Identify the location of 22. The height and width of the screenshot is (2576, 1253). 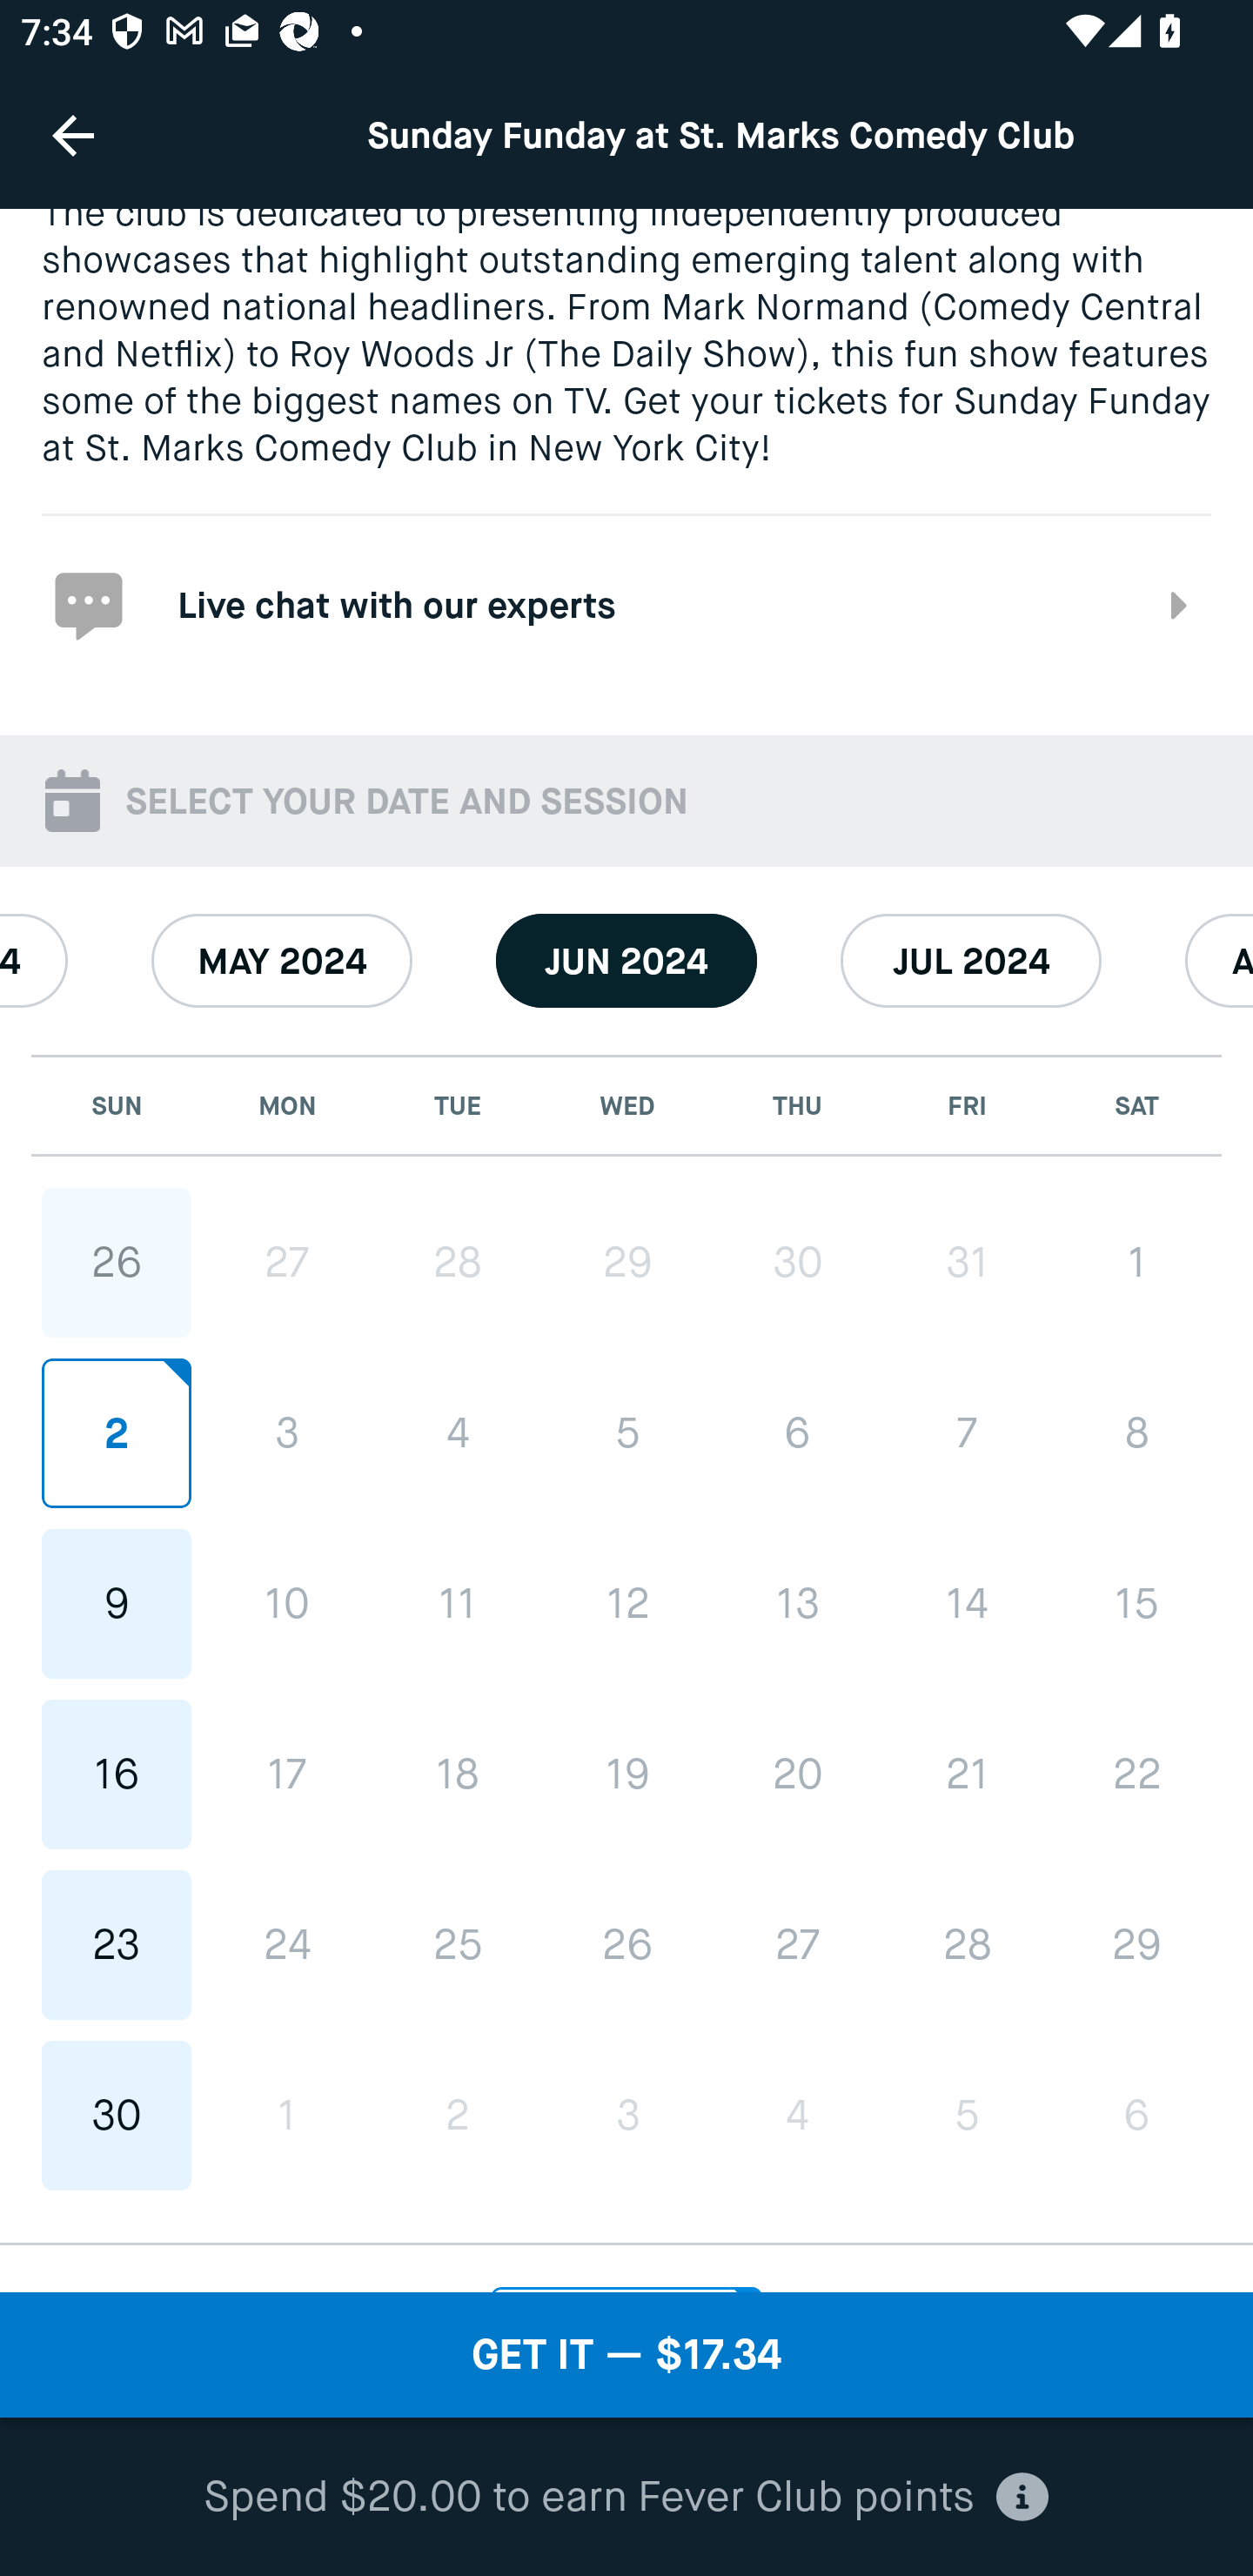
(1136, 1774).